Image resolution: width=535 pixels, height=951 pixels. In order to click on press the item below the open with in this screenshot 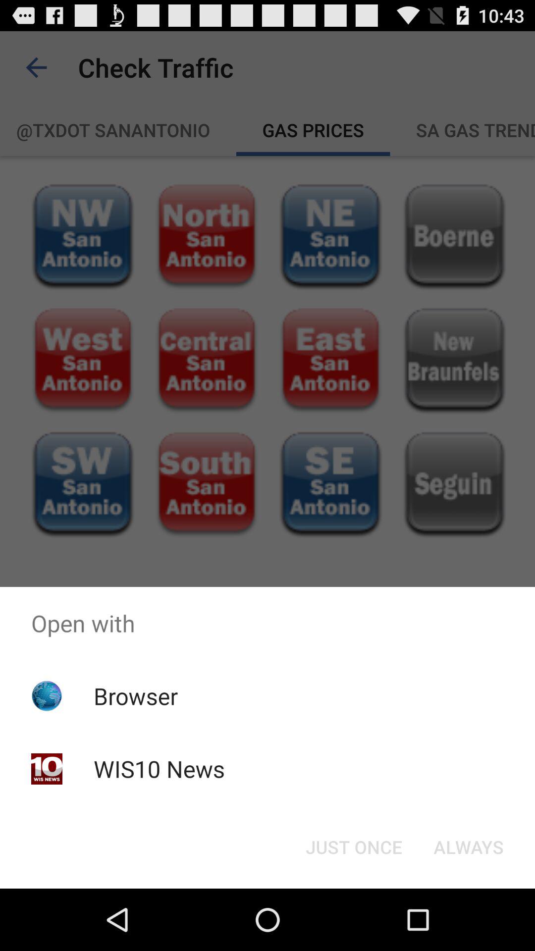, I will do `click(469, 847)`.